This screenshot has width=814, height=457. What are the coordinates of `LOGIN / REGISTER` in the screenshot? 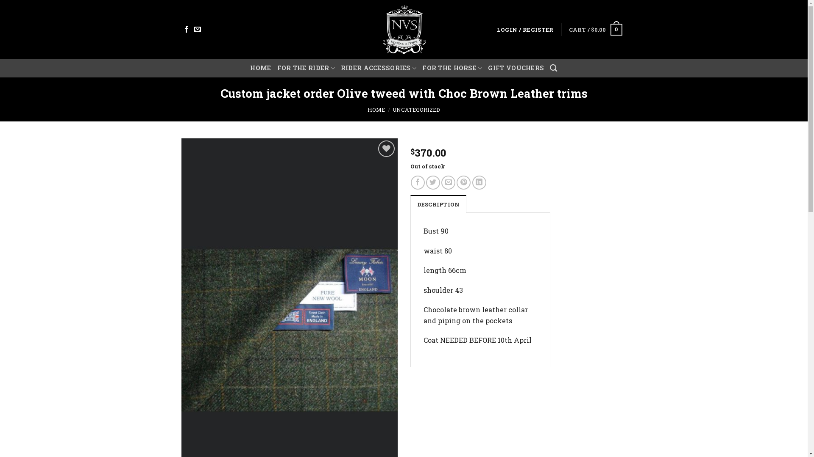 It's located at (525, 30).